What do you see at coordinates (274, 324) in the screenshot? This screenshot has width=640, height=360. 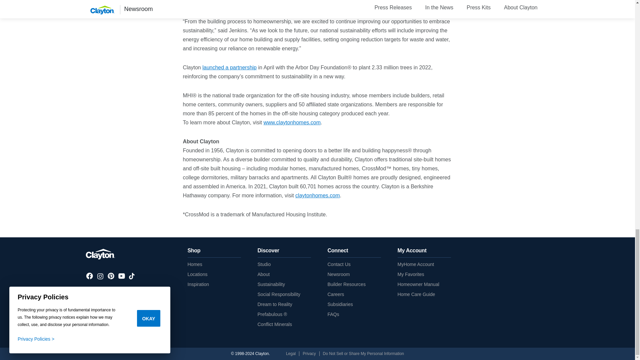 I see `Conflict Minerals` at bounding box center [274, 324].